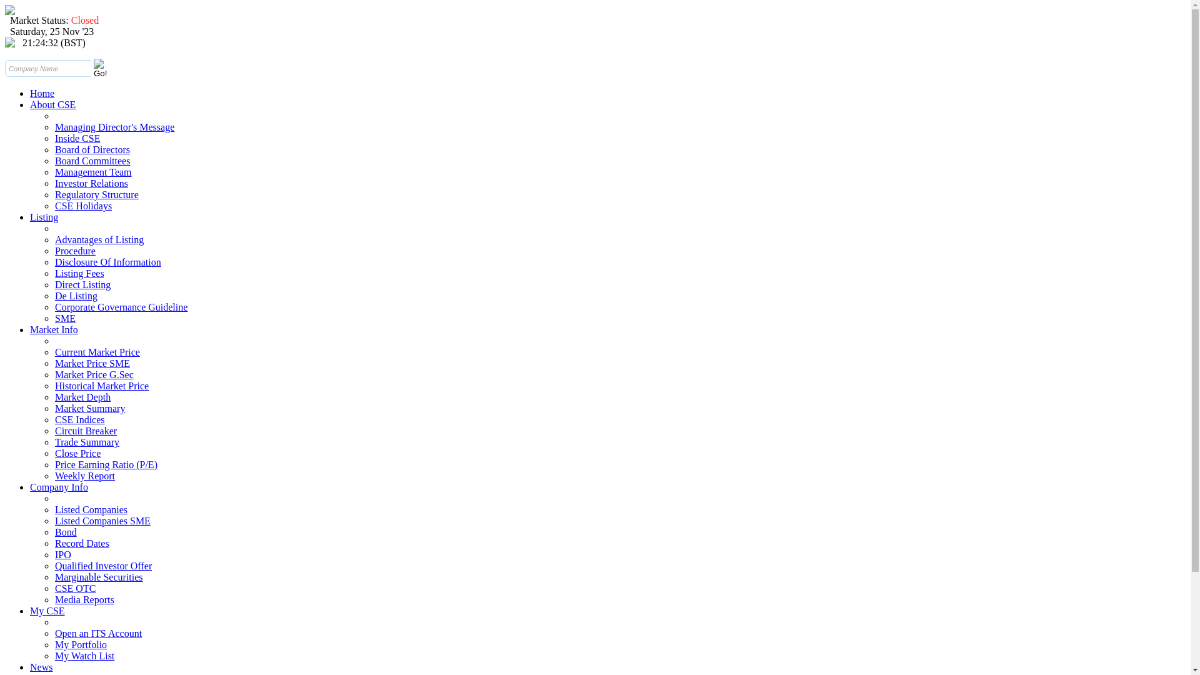 This screenshot has height=675, width=1200. I want to click on Listing Fees, so click(80, 274).